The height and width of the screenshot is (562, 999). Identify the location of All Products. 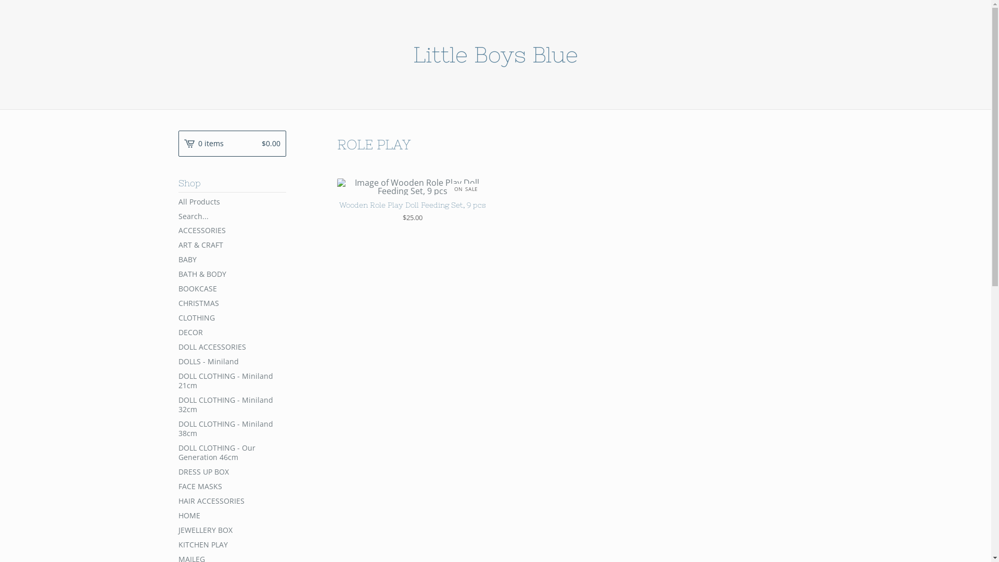
(232, 202).